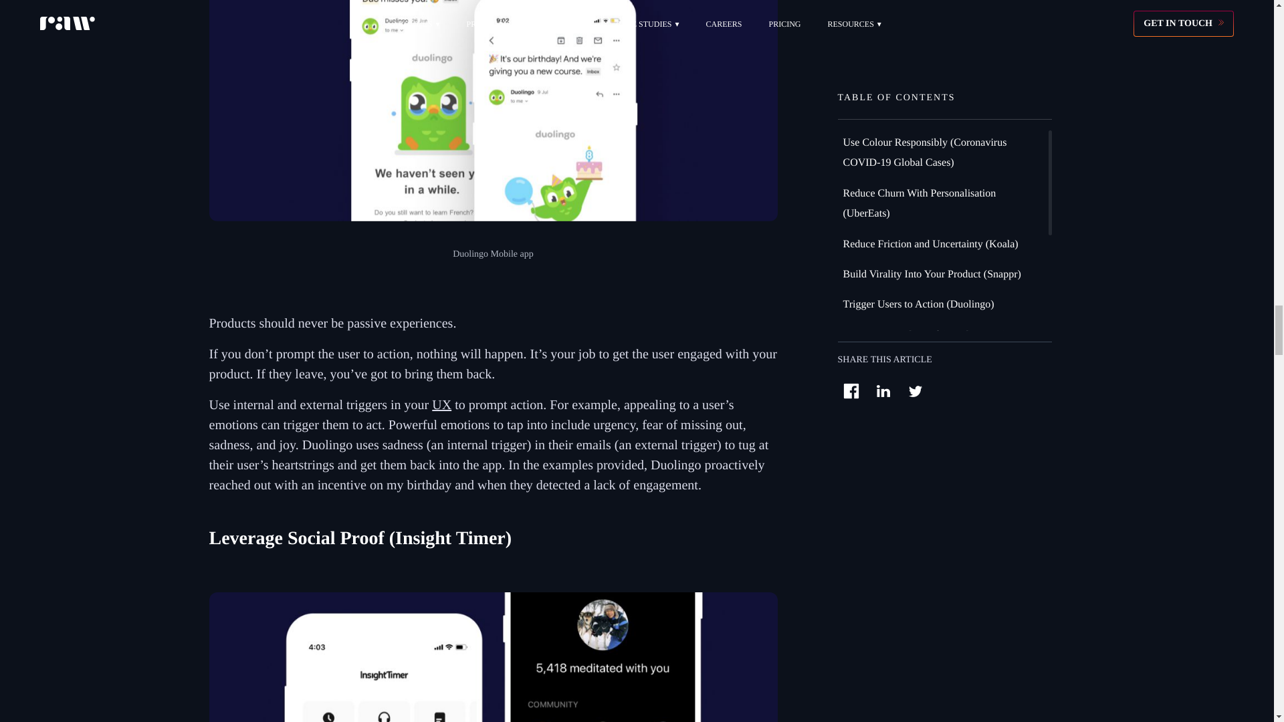 The height and width of the screenshot is (722, 1284). I want to click on 10 Design Commandments You Must Consider for Your Product, so click(492, 656).